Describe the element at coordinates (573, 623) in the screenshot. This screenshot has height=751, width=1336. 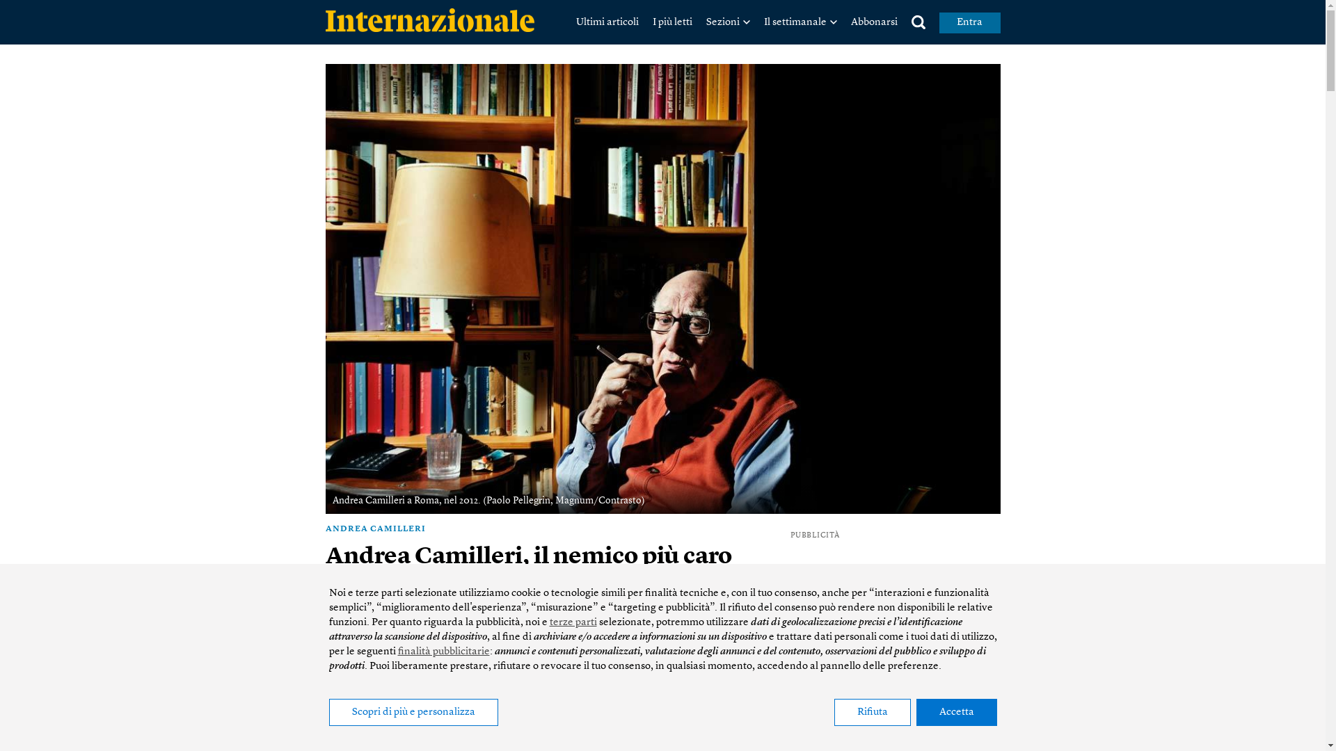
I see `terze parti` at that location.